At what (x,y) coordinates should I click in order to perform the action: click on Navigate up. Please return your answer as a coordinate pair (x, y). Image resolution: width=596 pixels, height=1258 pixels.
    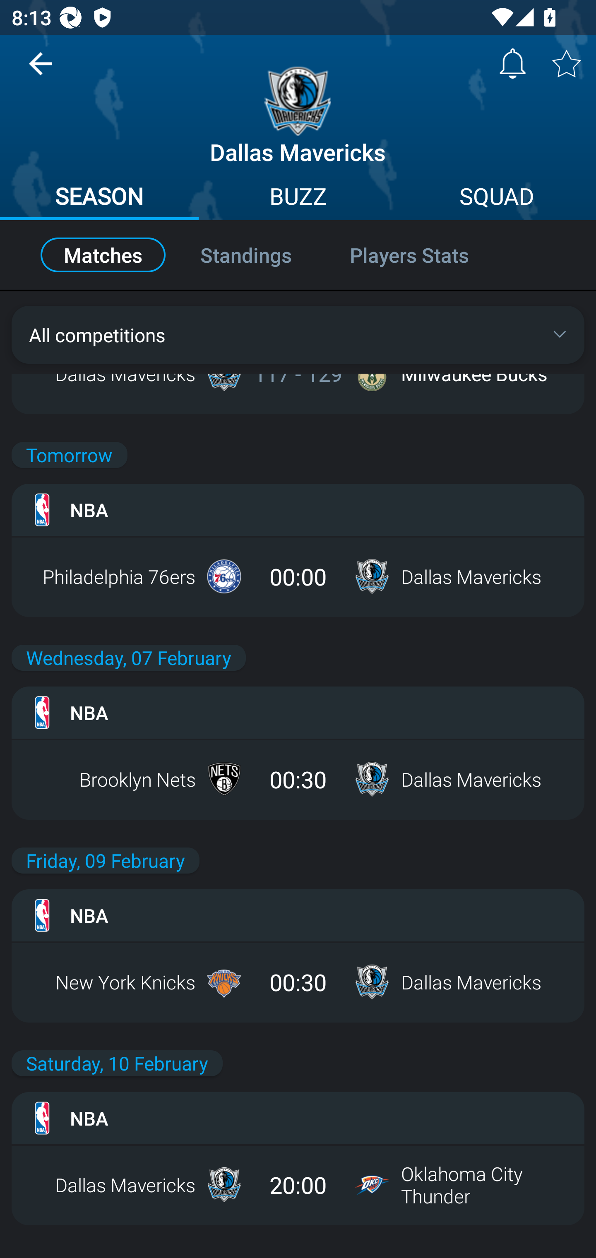
    Looking at the image, I should click on (41, 70).